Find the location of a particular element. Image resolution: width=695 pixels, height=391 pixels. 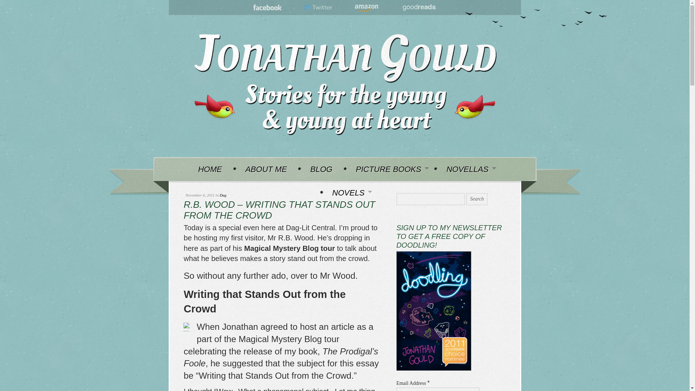

NOVELLAS is located at coordinates (468, 169).